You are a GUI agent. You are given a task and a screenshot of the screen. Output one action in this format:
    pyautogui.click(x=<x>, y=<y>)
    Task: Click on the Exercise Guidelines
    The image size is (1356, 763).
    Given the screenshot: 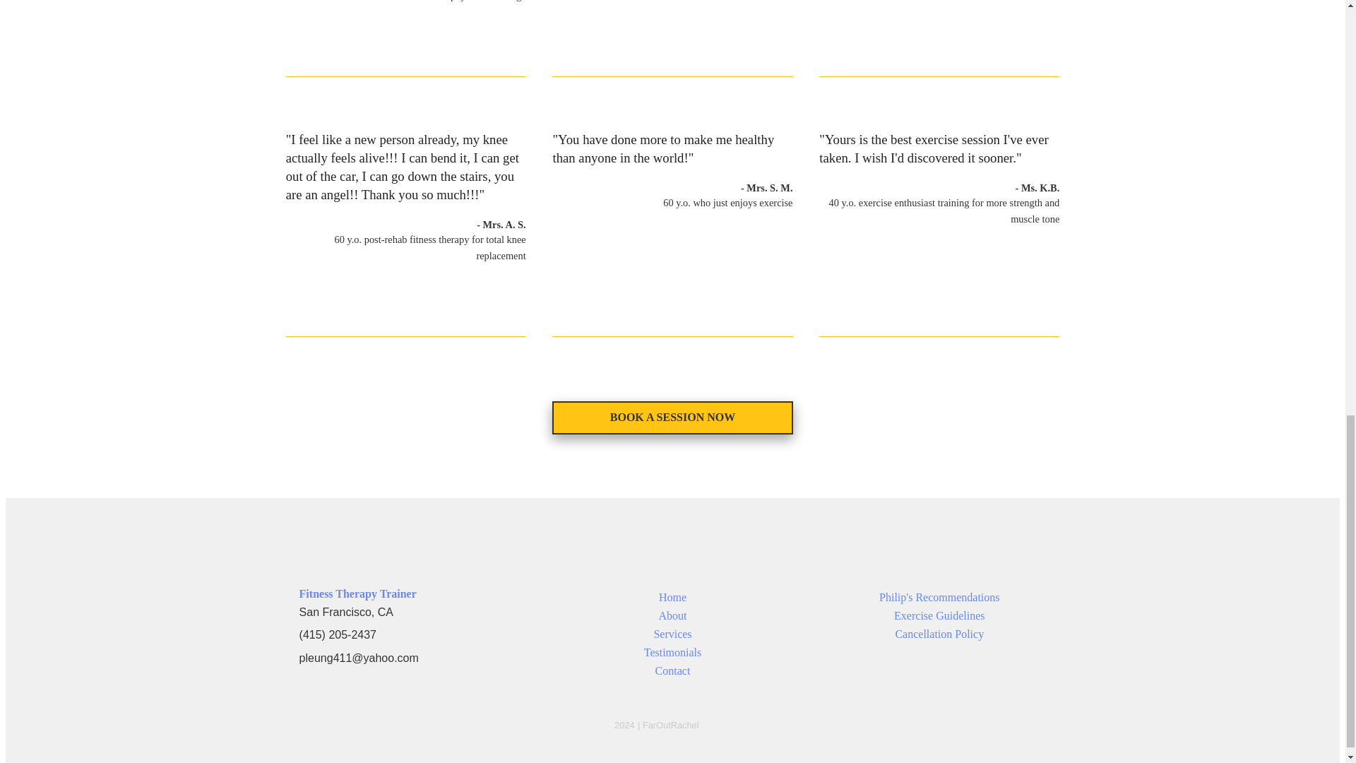 What is the action you would take?
    pyautogui.click(x=939, y=616)
    